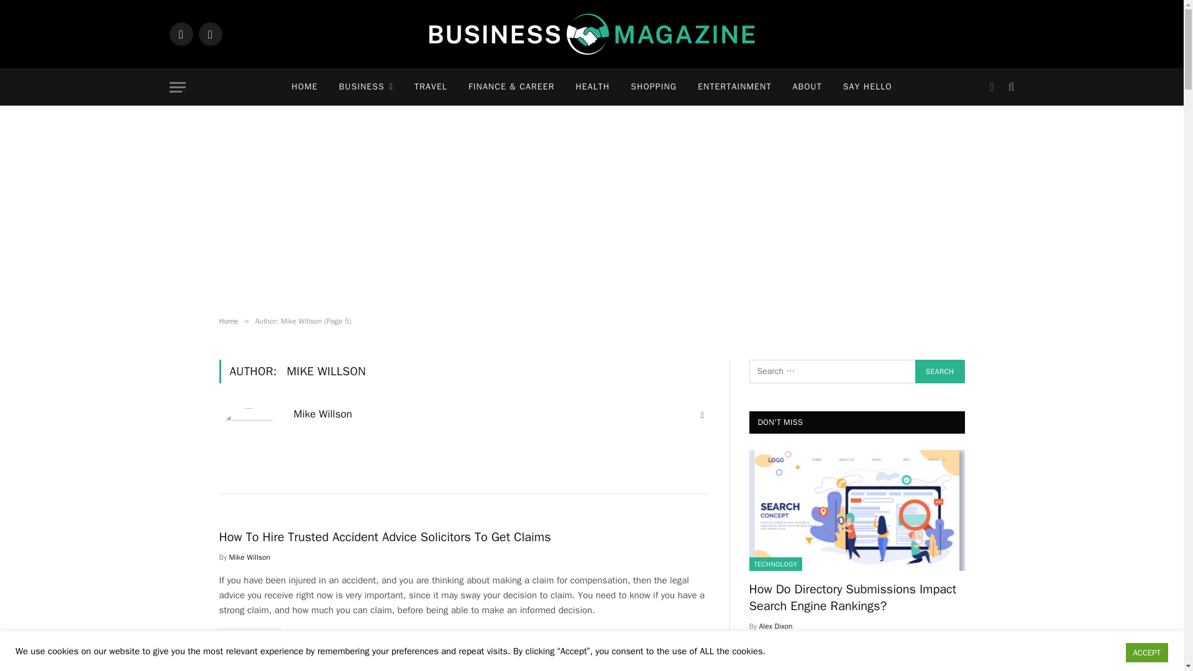 This screenshot has width=1193, height=671. What do you see at coordinates (322, 414) in the screenshot?
I see `Mike Willson` at bounding box center [322, 414].